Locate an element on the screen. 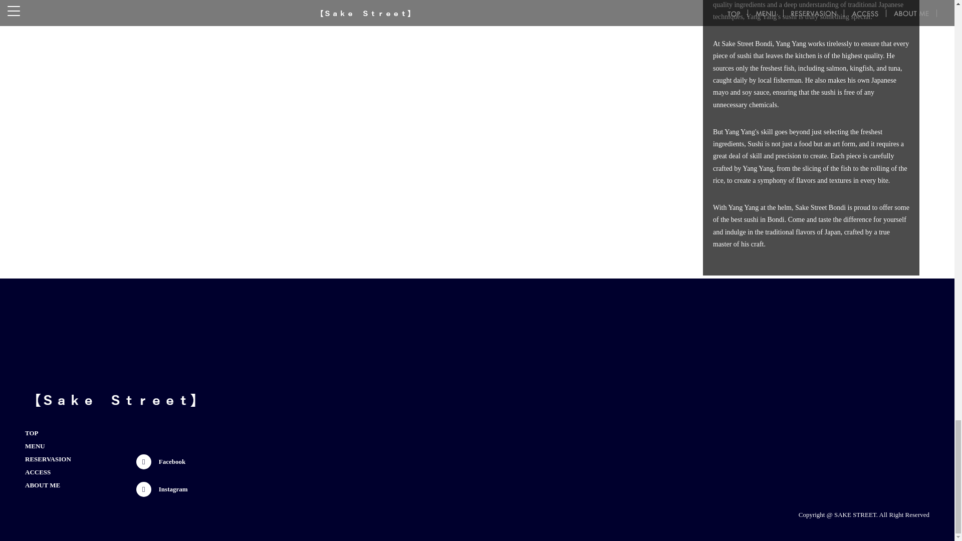 The width and height of the screenshot is (962, 541). Facebook is located at coordinates (162, 462).